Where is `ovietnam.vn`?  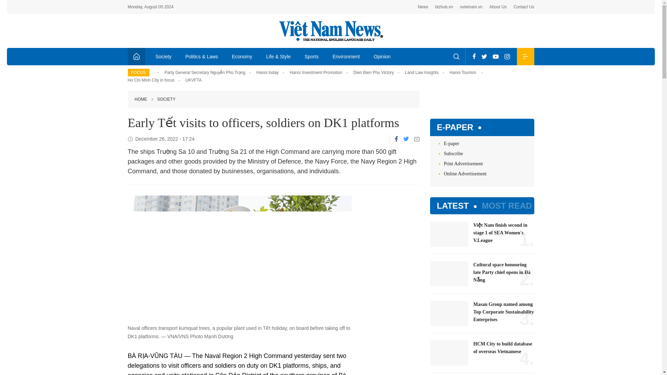 ovietnam.vn is located at coordinates (471, 7).